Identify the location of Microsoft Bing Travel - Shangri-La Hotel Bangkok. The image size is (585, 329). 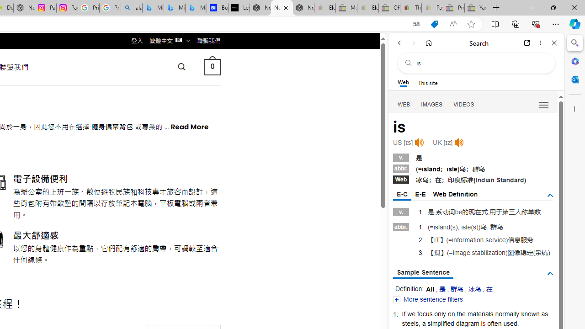
(196, 8).